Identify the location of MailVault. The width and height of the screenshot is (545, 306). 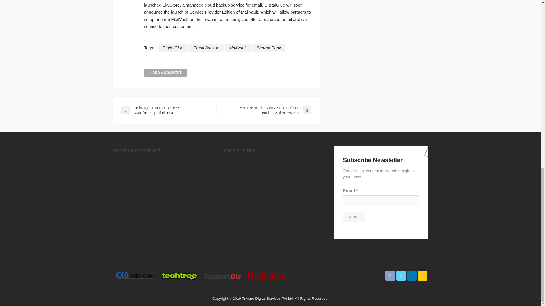
(238, 48).